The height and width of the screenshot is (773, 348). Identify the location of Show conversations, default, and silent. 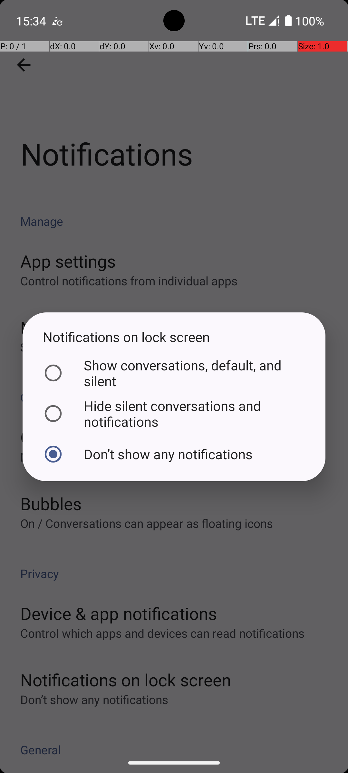
(172, 373).